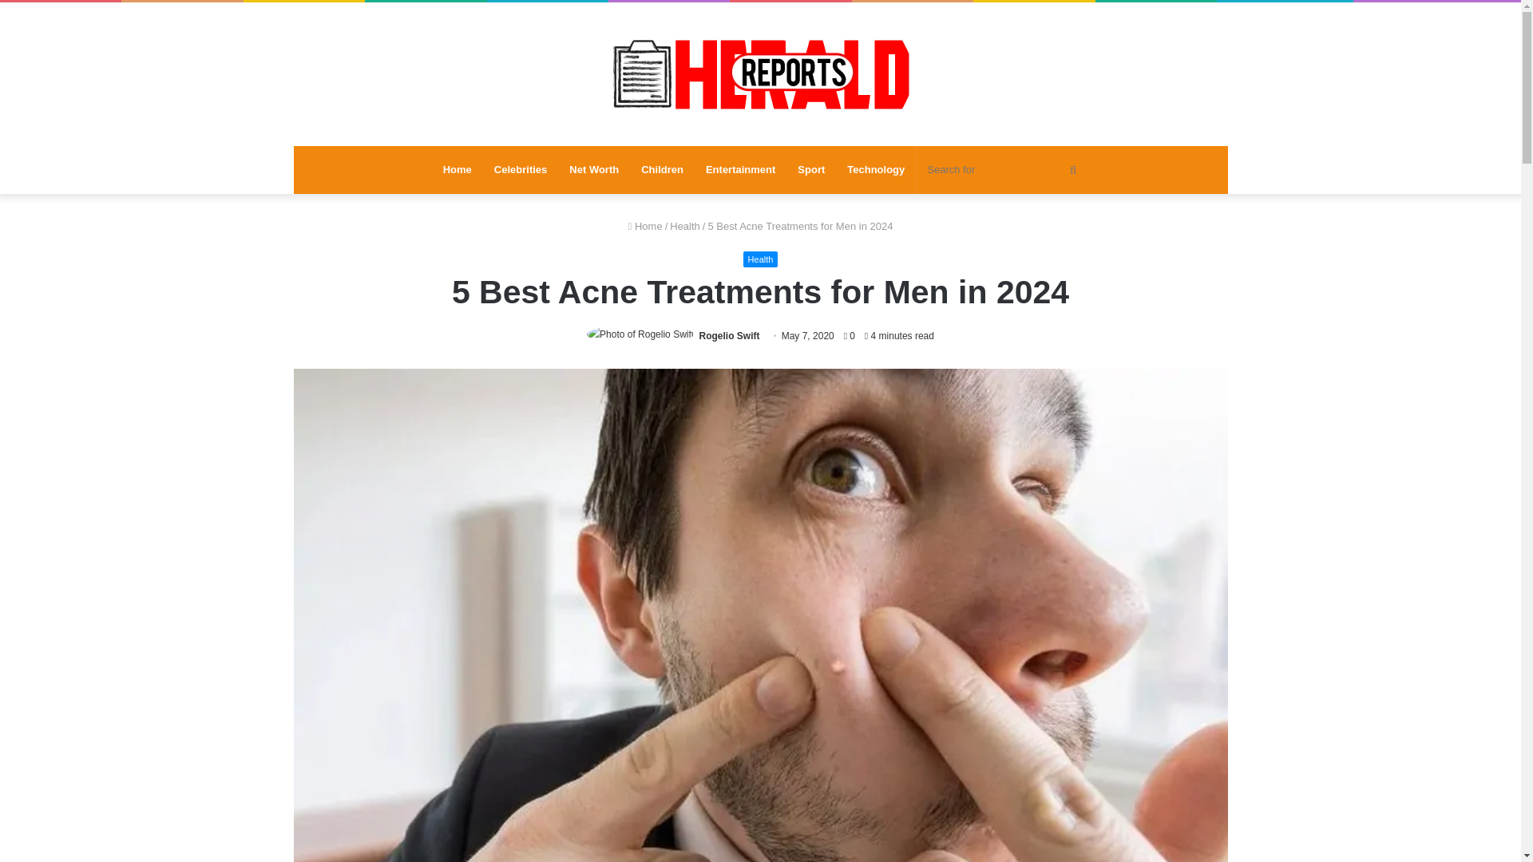 The height and width of the screenshot is (862, 1533). Describe the element at coordinates (739, 169) in the screenshot. I see `Entertainment` at that location.